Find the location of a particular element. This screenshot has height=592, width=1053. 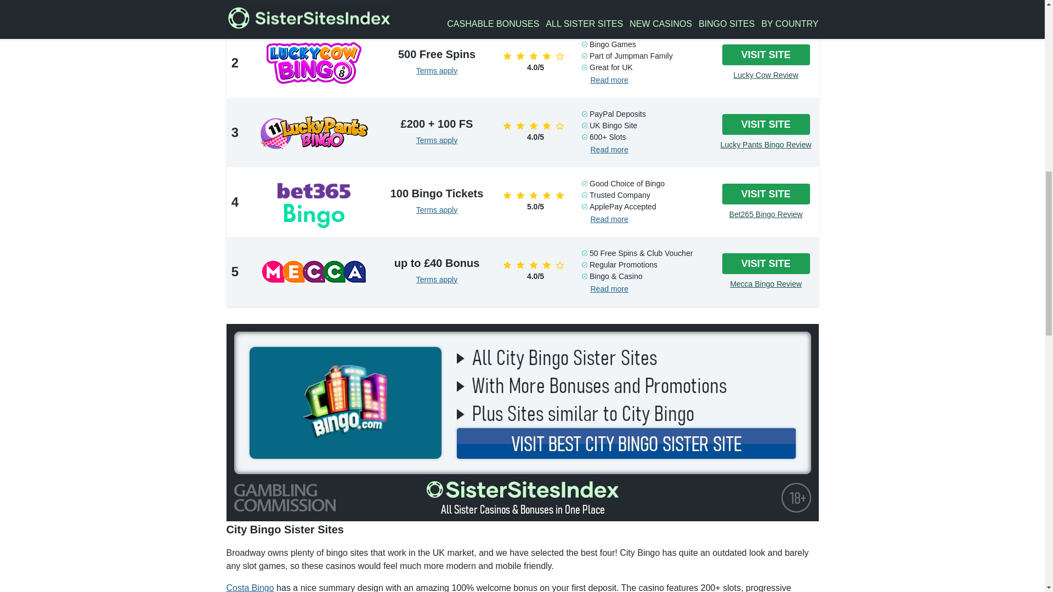

VISIT SITE is located at coordinates (766, 55).